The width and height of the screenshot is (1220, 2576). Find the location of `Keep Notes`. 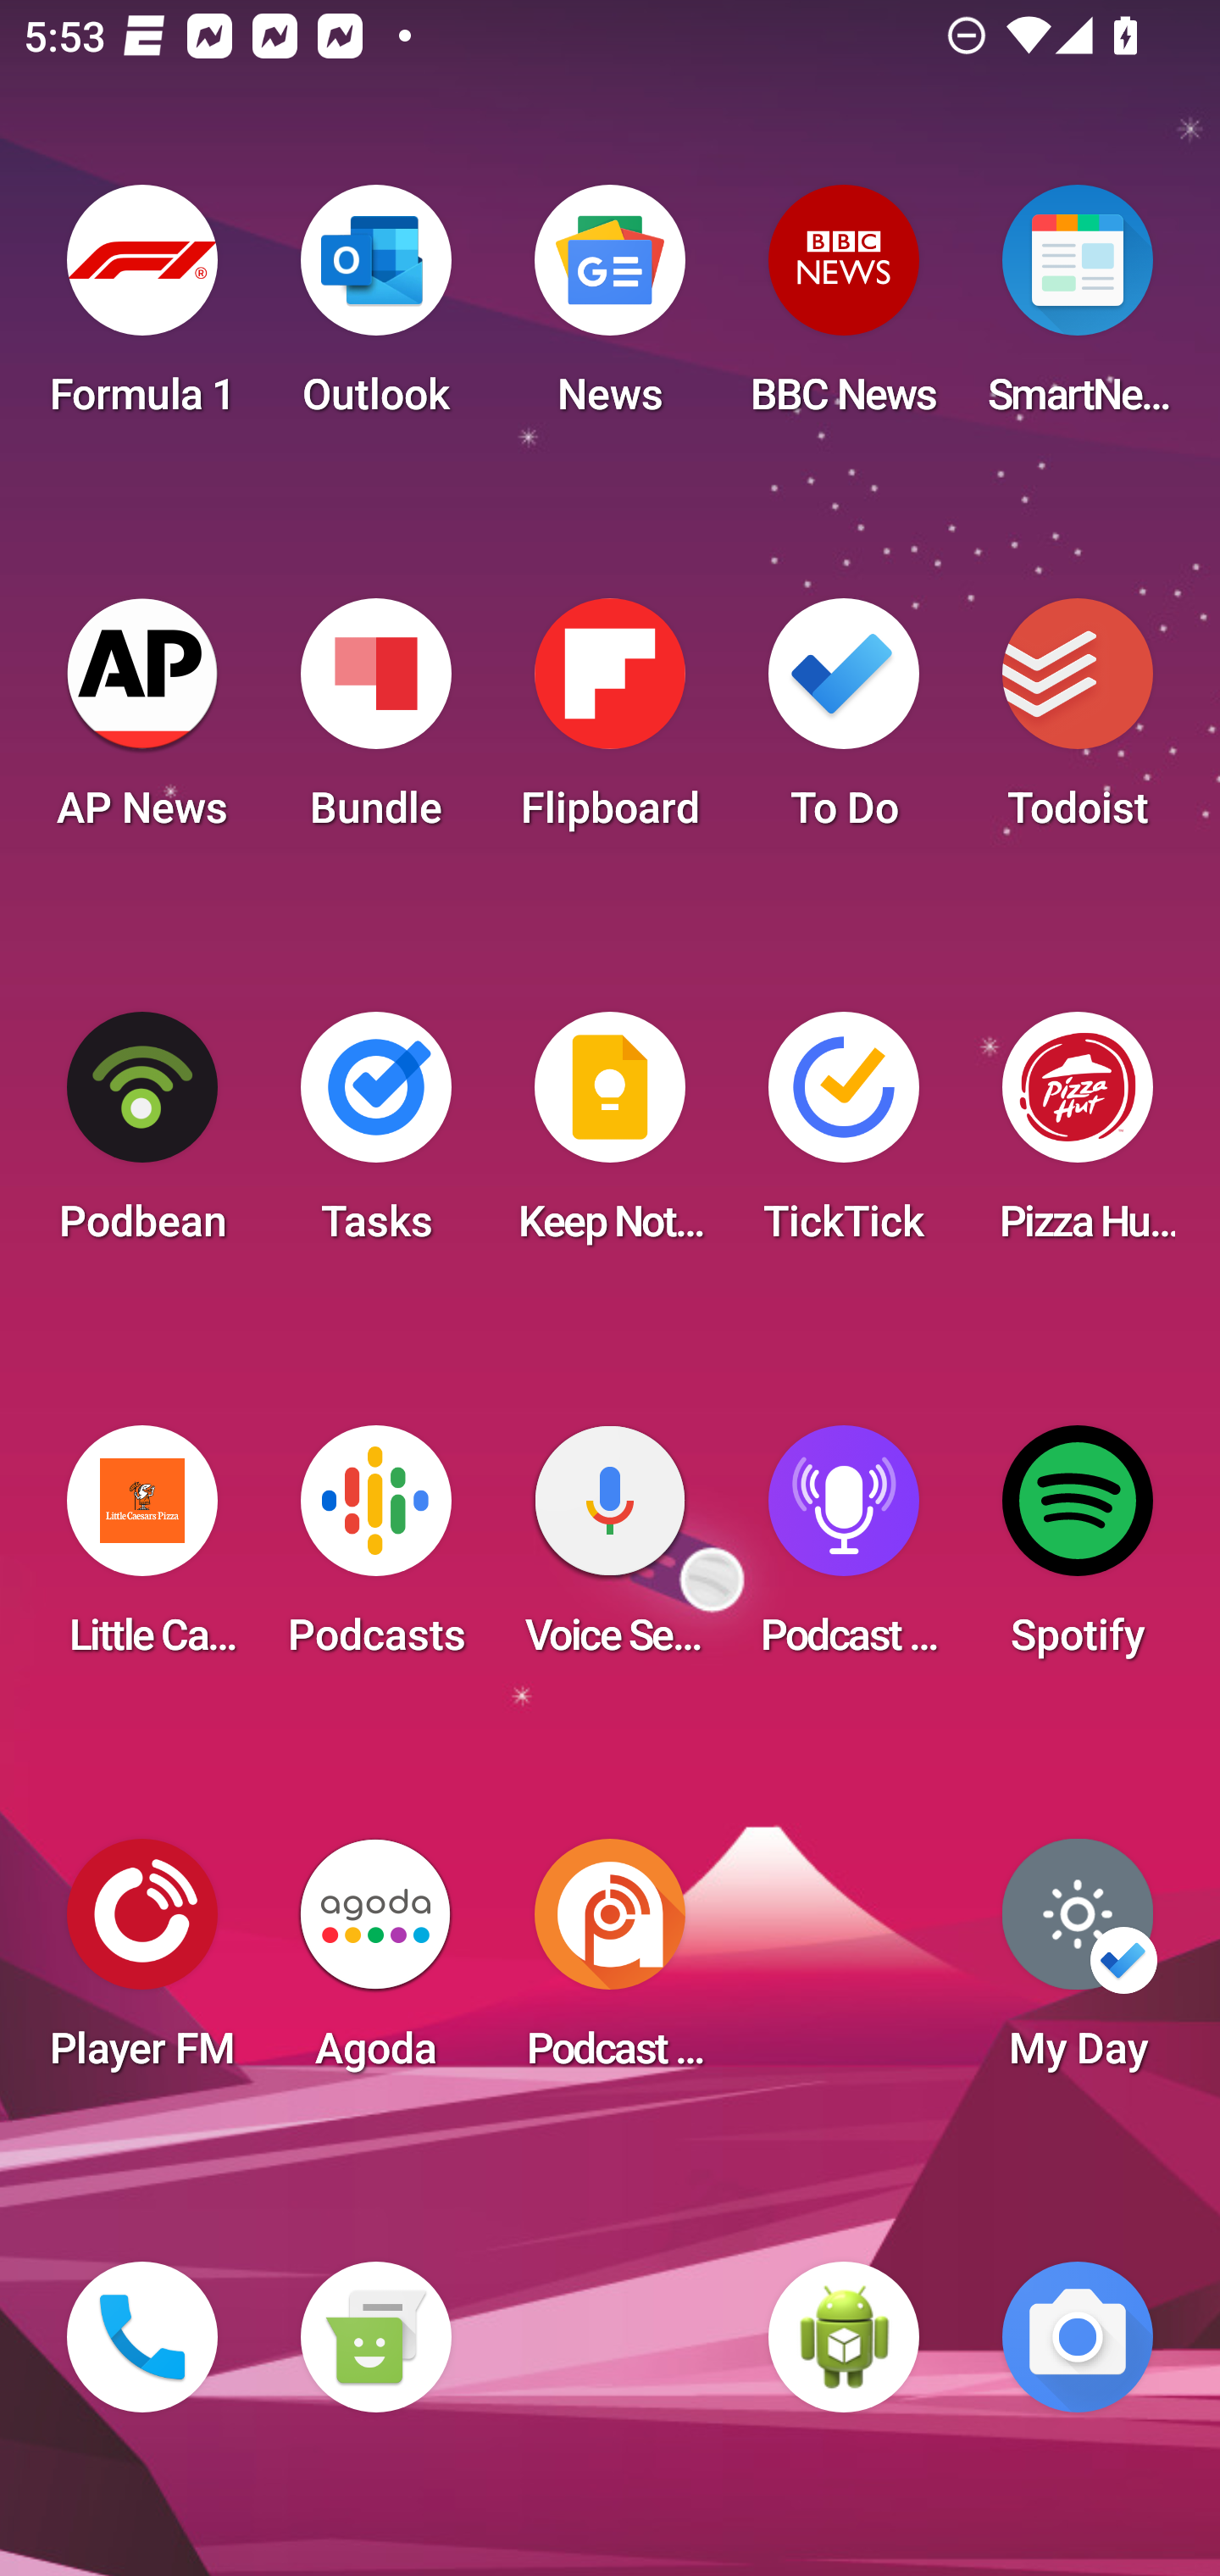

Keep Notes is located at coordinates (610, 1137).